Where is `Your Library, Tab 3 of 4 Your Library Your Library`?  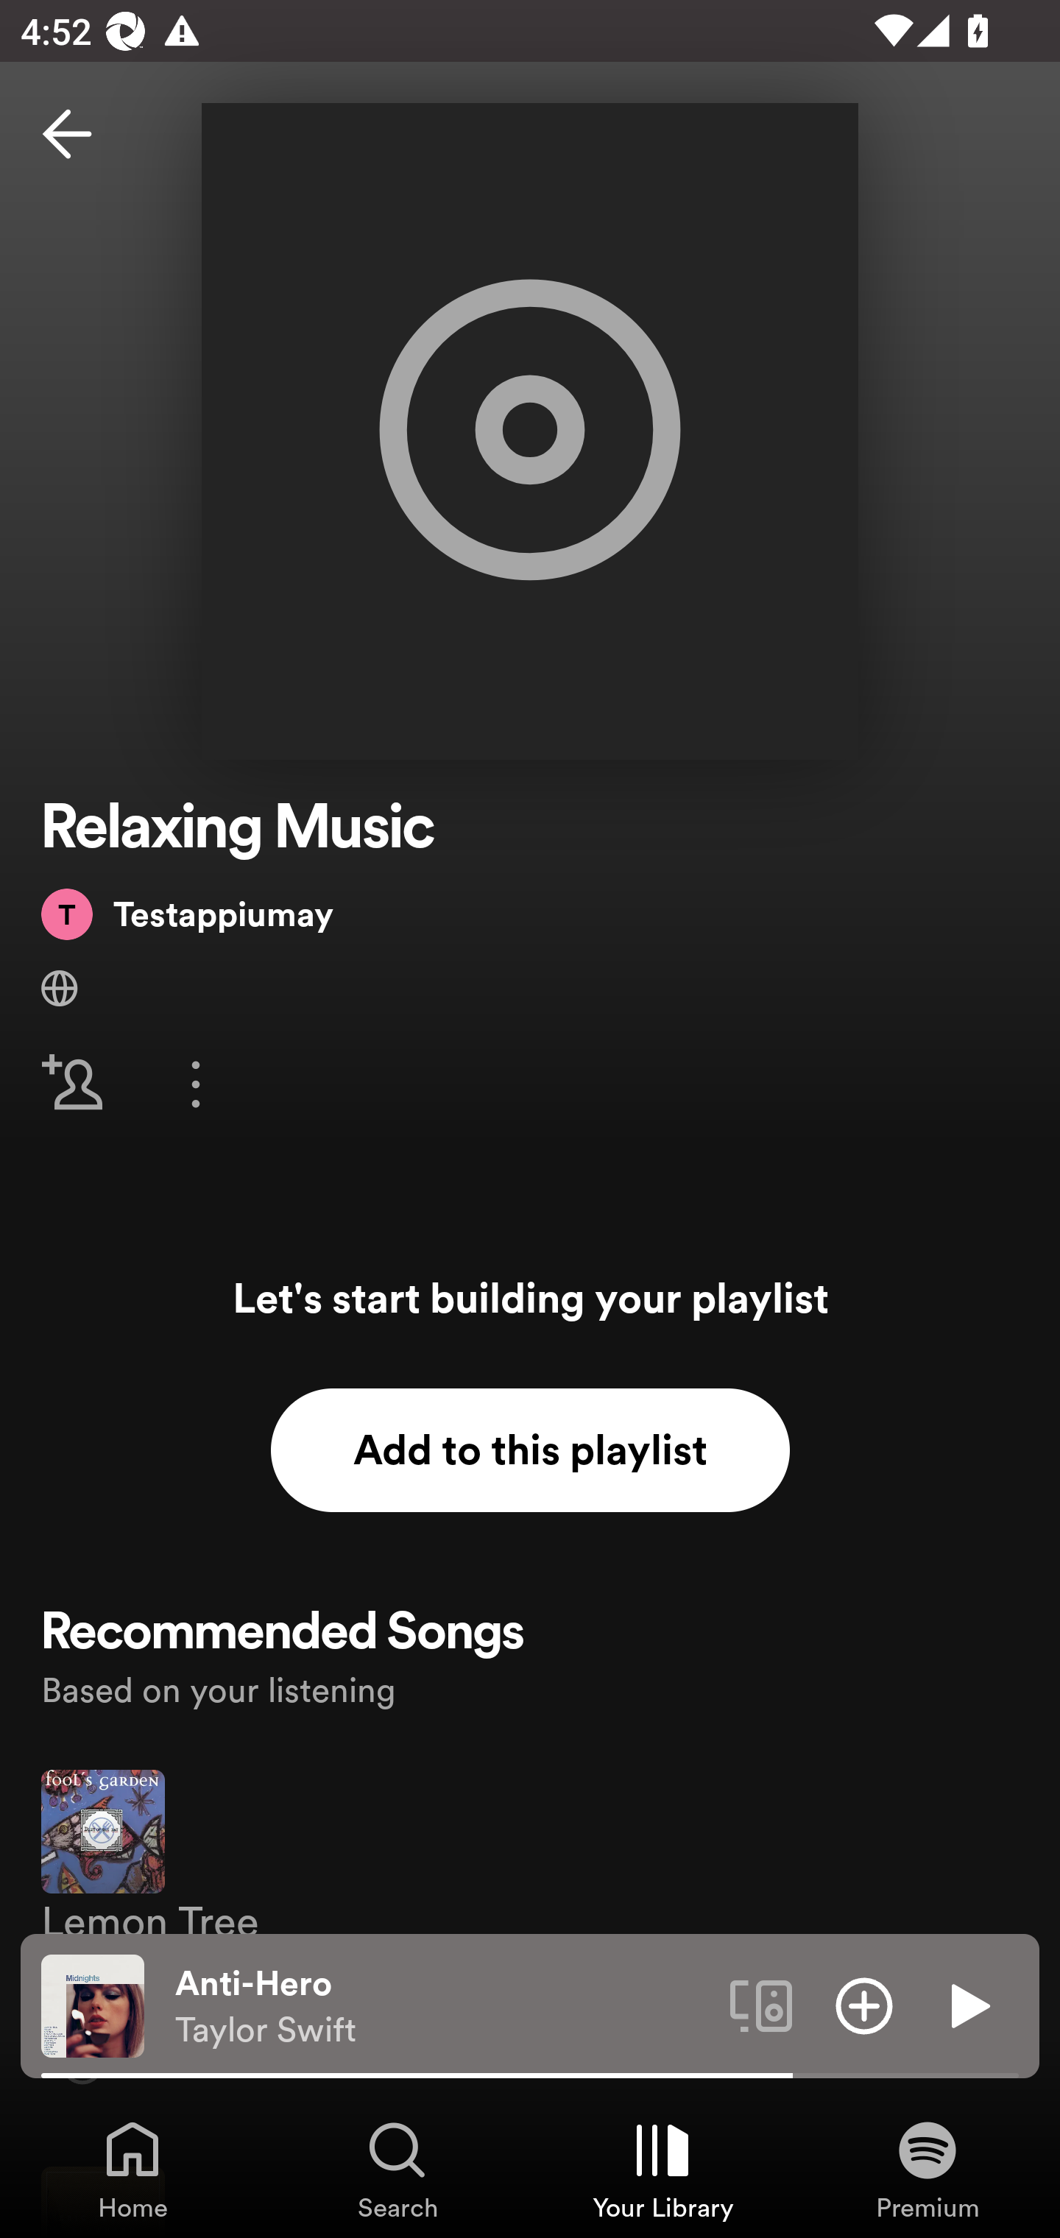
Your Library, Tab 3 of 4 Your Library Your Library is located at coordinates (662, 2169).